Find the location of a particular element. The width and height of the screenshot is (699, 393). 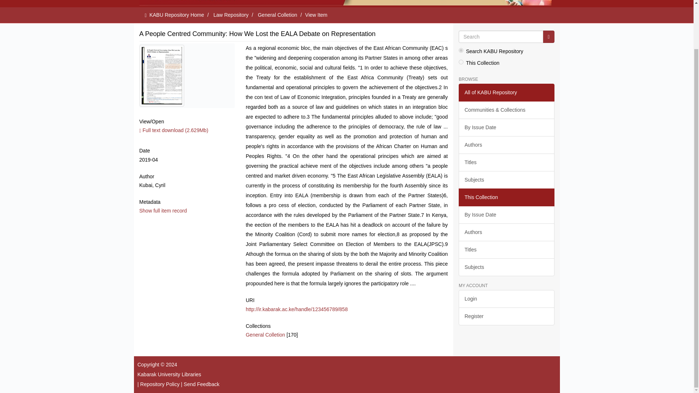

Show full item record is located at coordinates (163, 211).